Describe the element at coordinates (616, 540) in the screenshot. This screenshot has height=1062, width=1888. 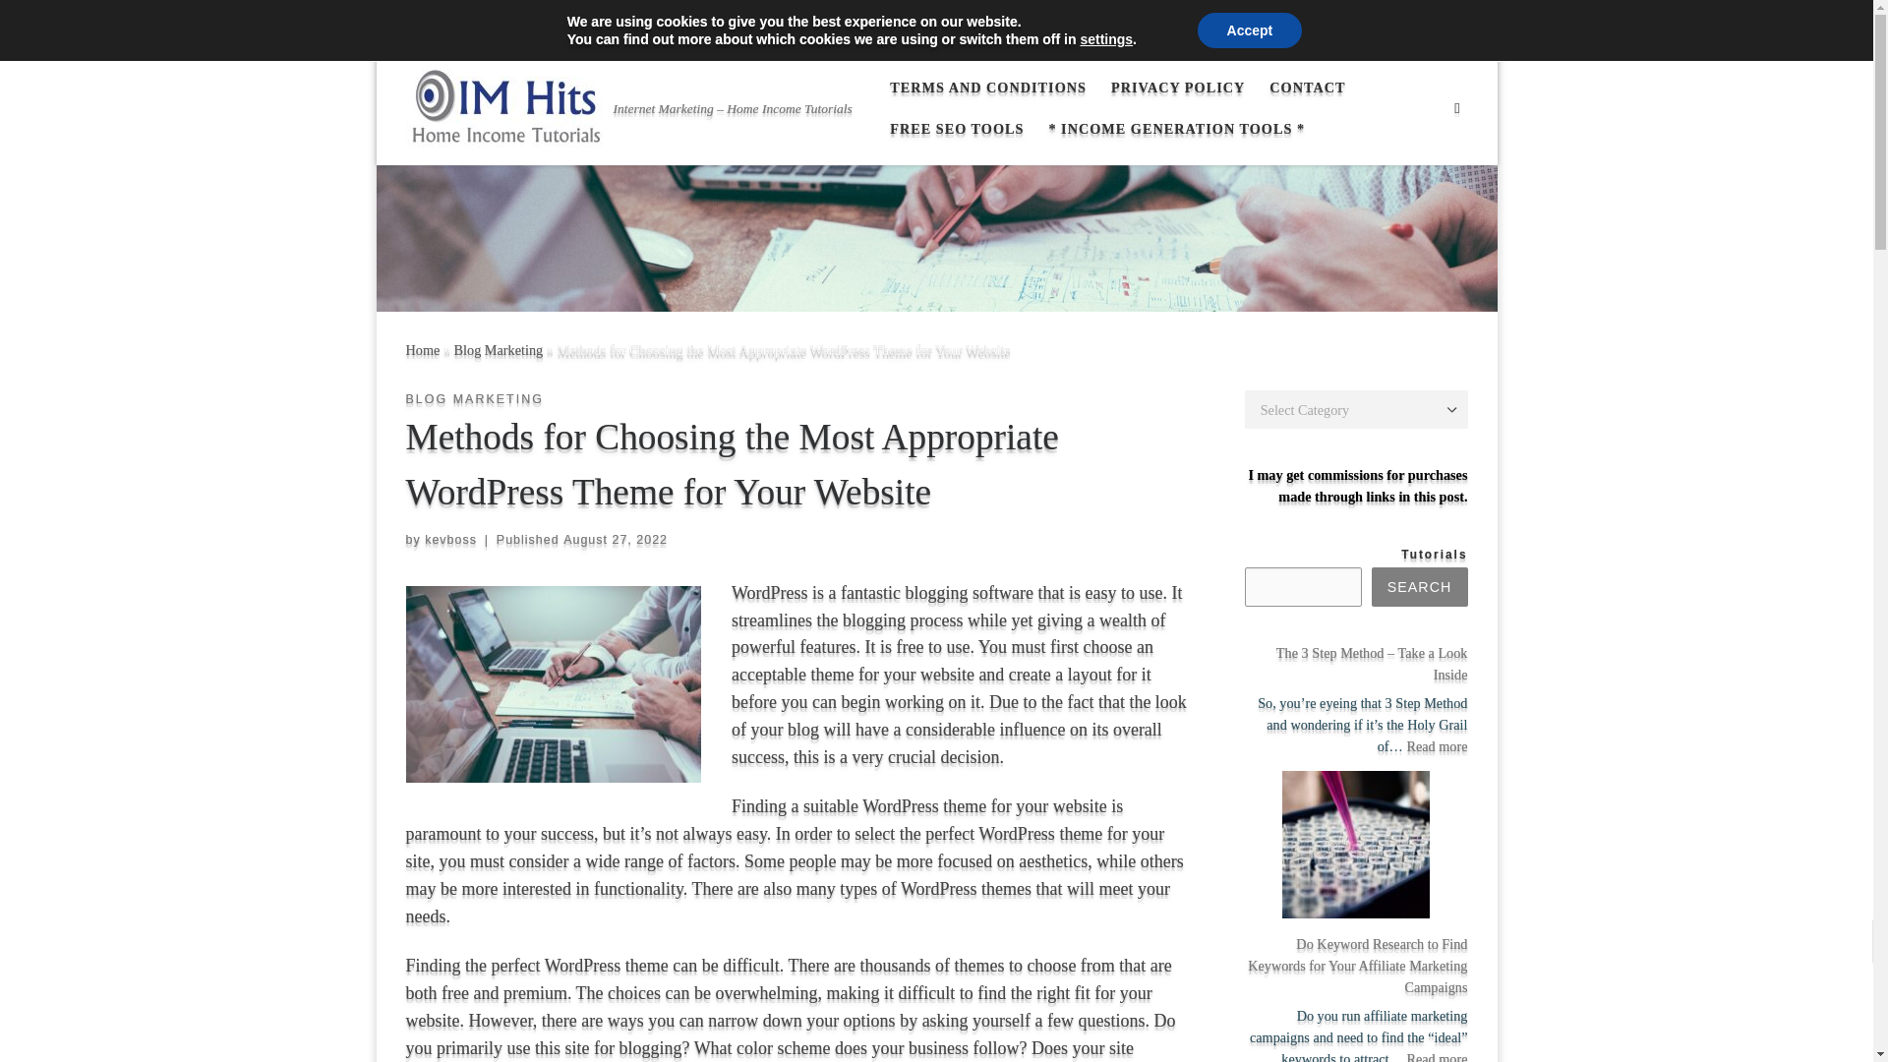
I see `August 27, 2022` at that location.